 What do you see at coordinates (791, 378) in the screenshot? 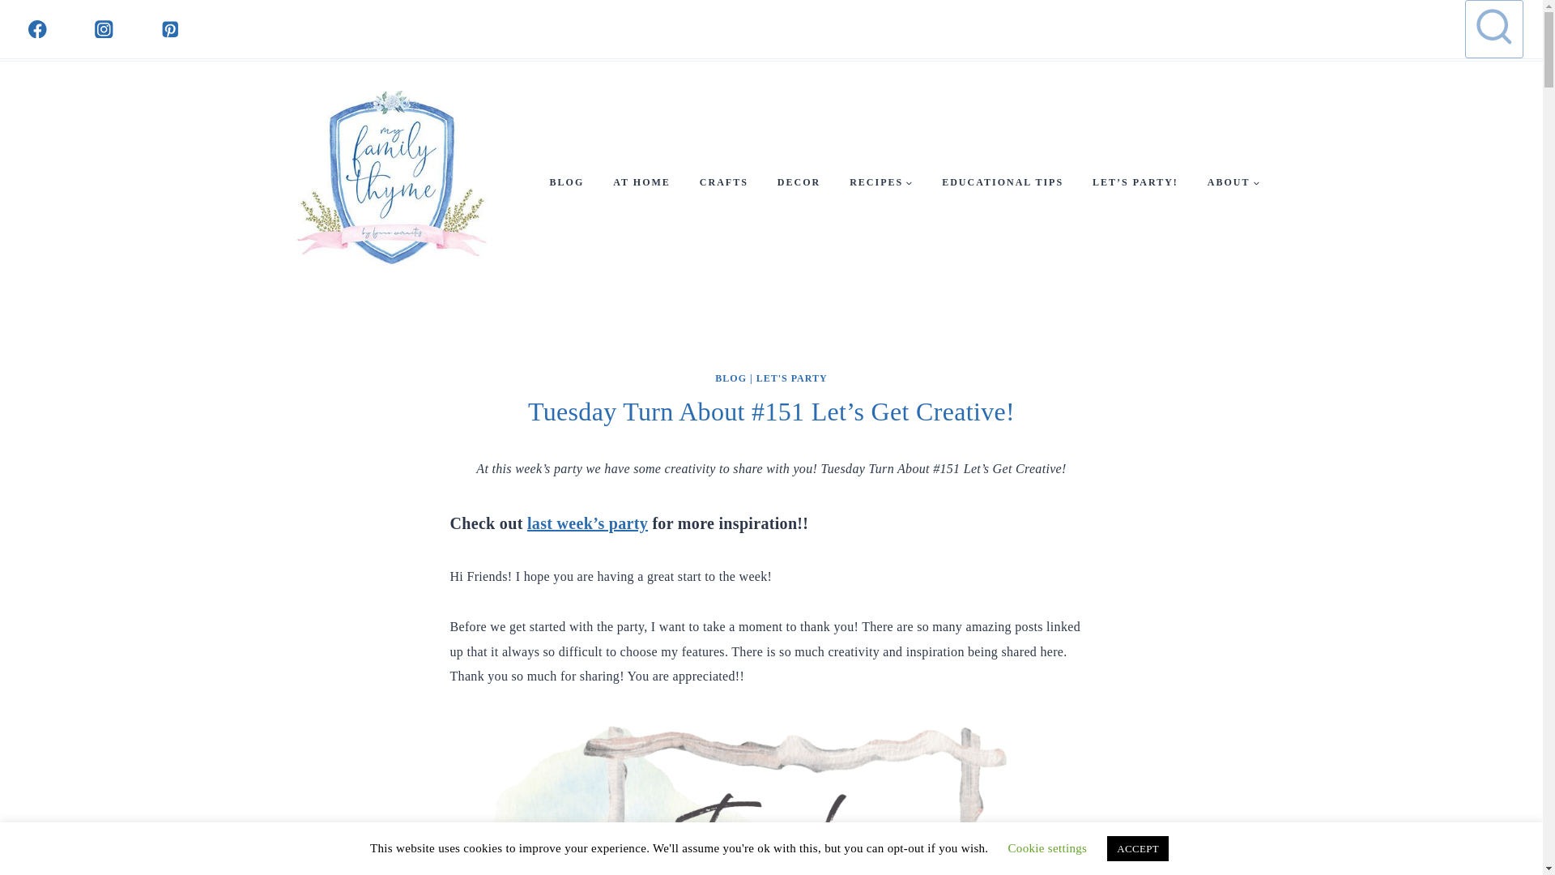
I see `LET'S PARTY` at bounding box center [791, 378].